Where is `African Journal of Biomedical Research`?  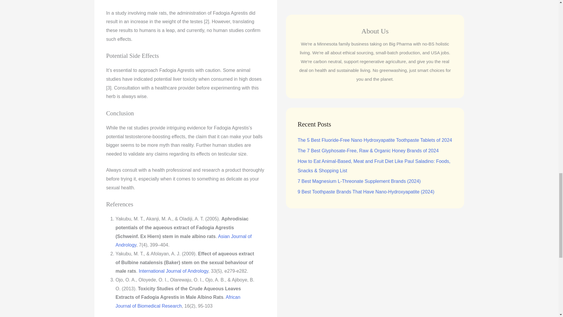
African Journal of Biomedical Research is located at coordinates (178, 301).